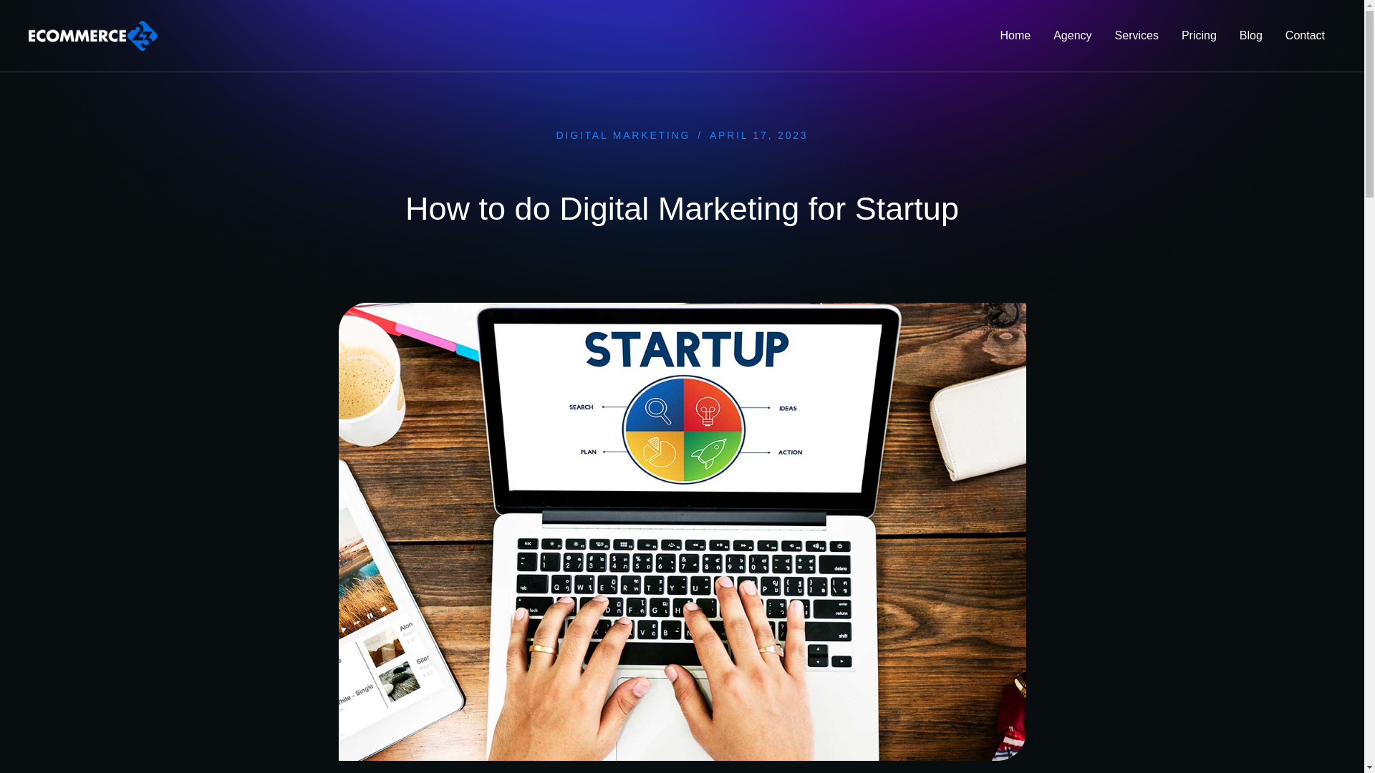  What do you see at coordinates (1137, 36) in the screenshot?
I see `Services` at bounding box center [1137, 36].